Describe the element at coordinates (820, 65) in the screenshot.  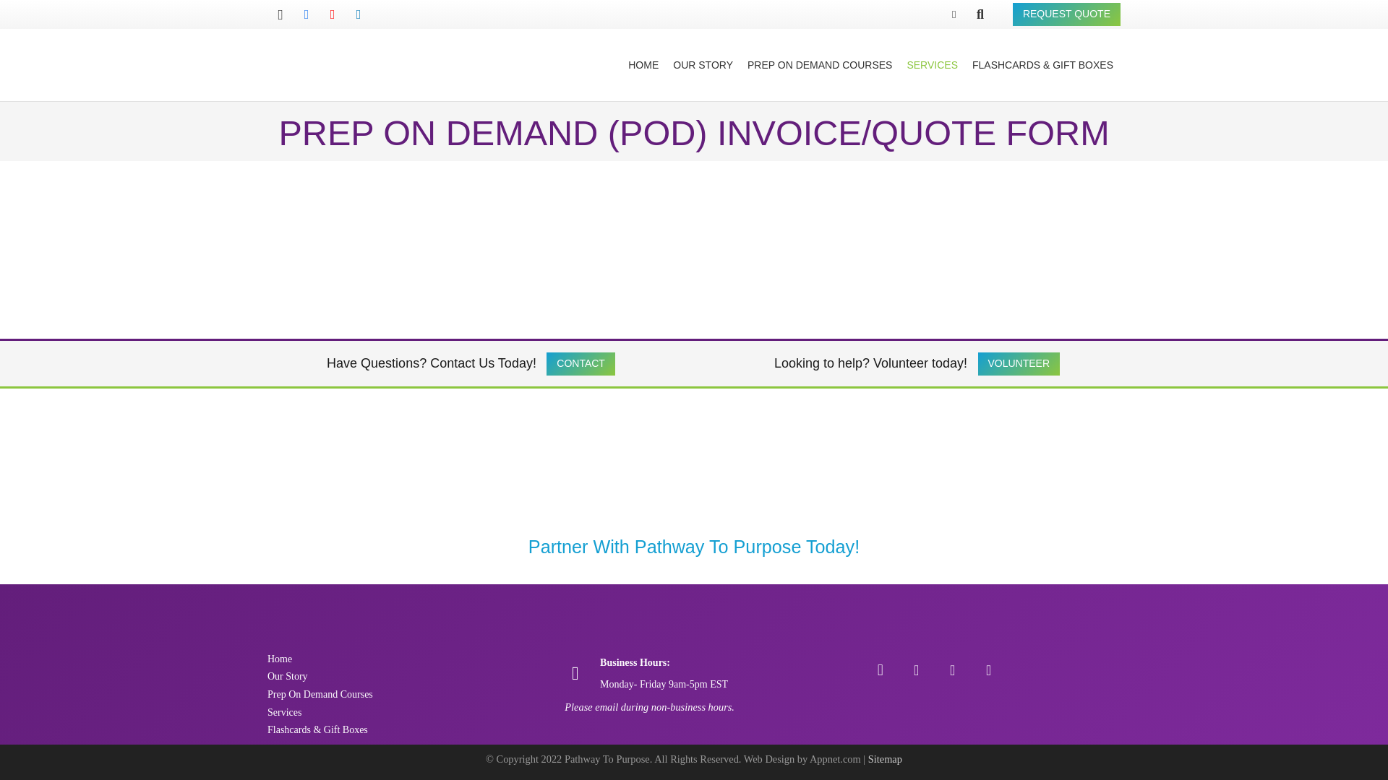
I see `PREP ON DEMAND COURSES` at that location.